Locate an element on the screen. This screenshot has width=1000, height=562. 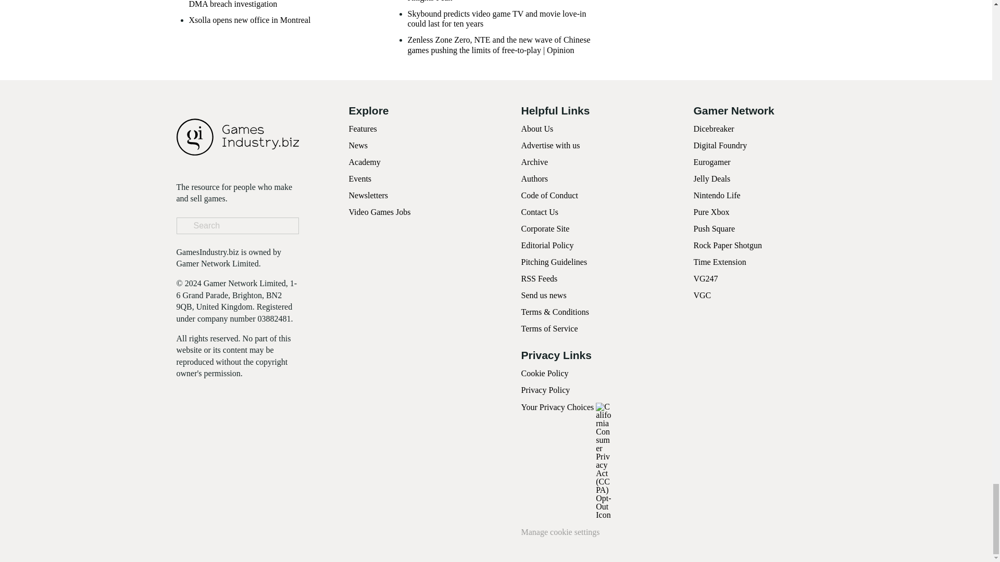
Video Games Jobs is located at coordinates (380, 211).